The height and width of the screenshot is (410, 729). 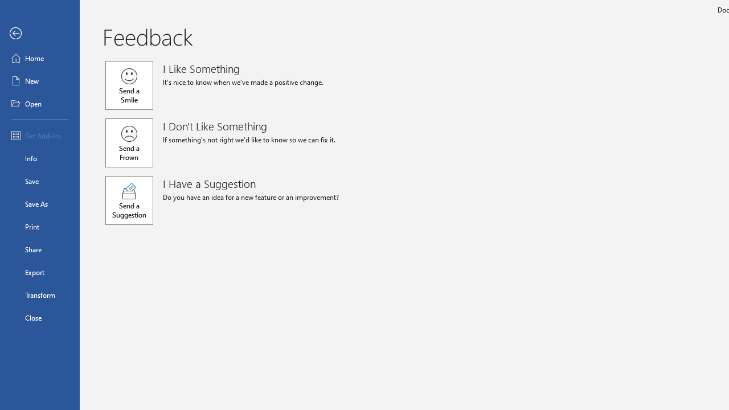 What do you see at coordinates (40, 34) in the screenshot?
I see `Back` at bounding box center [40, 34].